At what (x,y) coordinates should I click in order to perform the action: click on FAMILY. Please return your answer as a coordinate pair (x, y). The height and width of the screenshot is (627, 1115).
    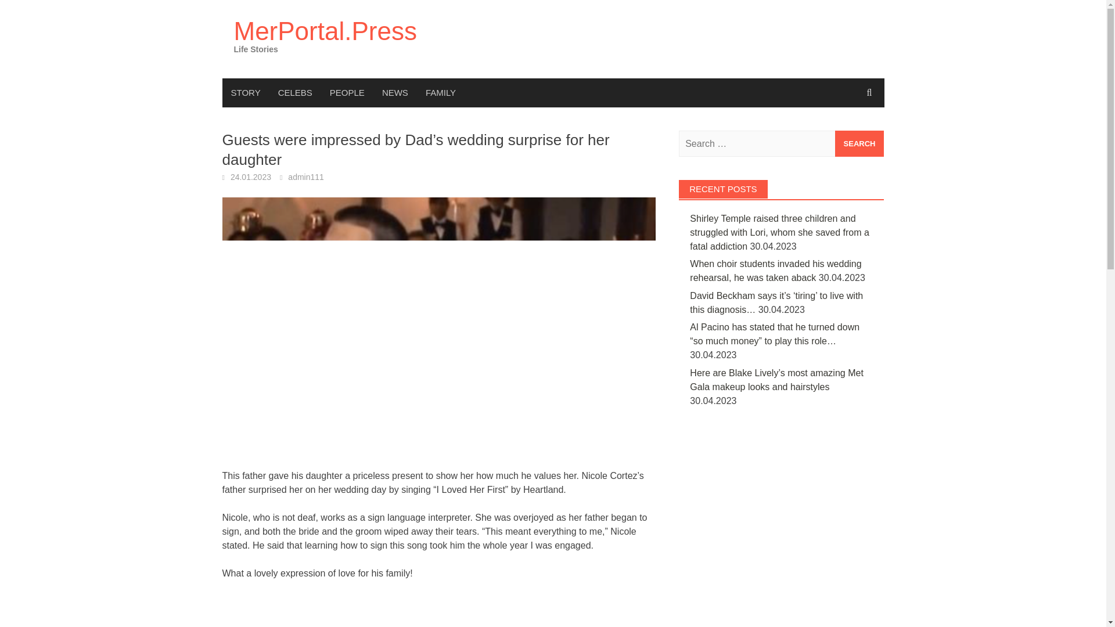
    Looking at the image, I should click on (441, 93).